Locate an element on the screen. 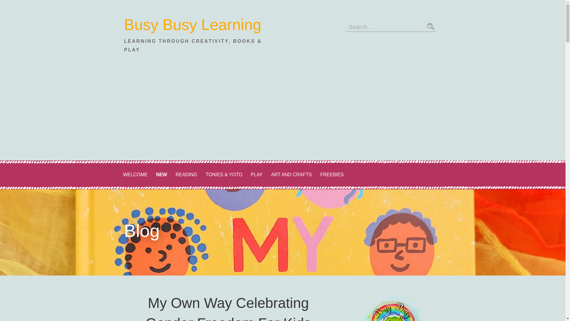 The image size is (570, 321). Search is located at coordinates (430, 26).